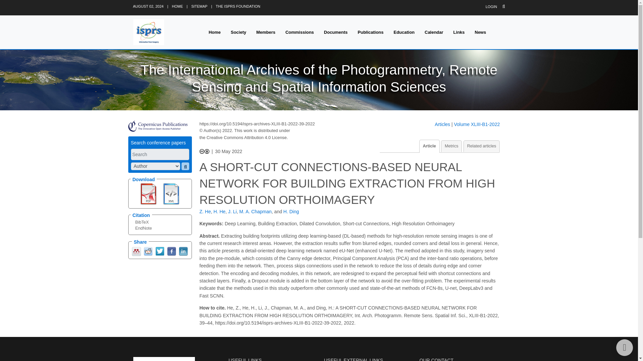 This screenshot has height=361, width=643. What do you see at coordinates (238, 6) in the screenshot?
I see `THE ISPRS FOUNDATION` at bounding box center [238, 6].